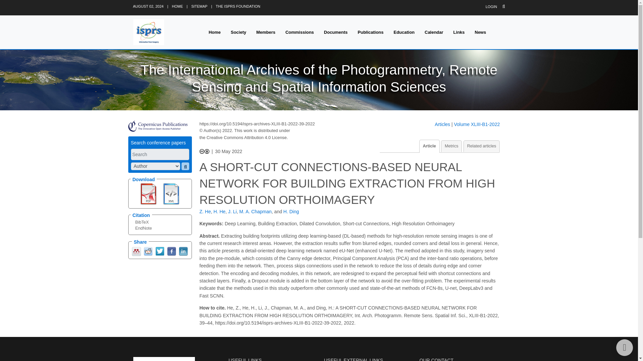 This screenshot has height=361, width=643. What do you see at coordinates (238, 6) in the screenshot?
I see `THE ISPRS FOUNDATION` at bounding box center [238, 6].